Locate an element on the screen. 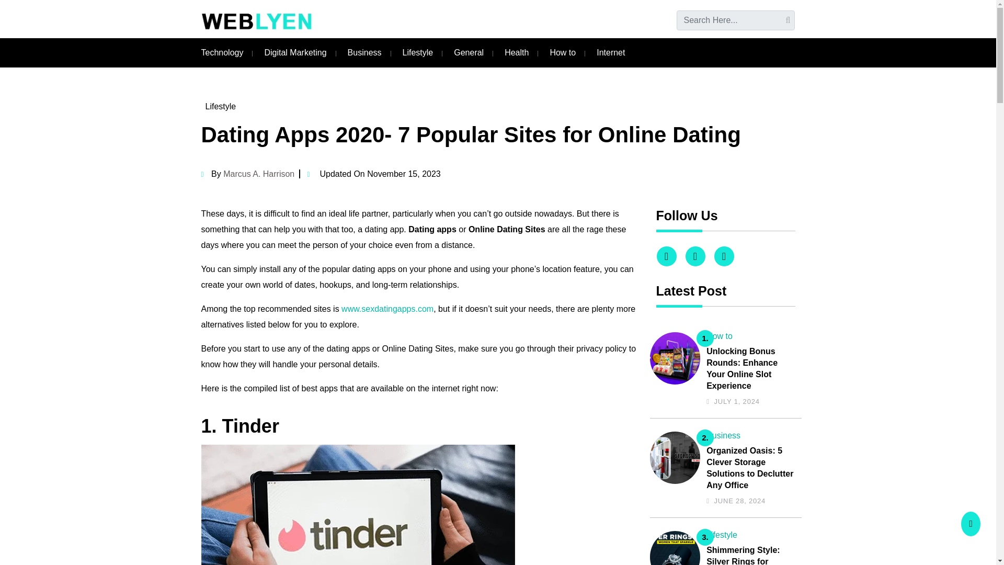 The height and width of the screenshot is (565, 1004). Marcus A. Harrison is located at coordinates (258, 174).